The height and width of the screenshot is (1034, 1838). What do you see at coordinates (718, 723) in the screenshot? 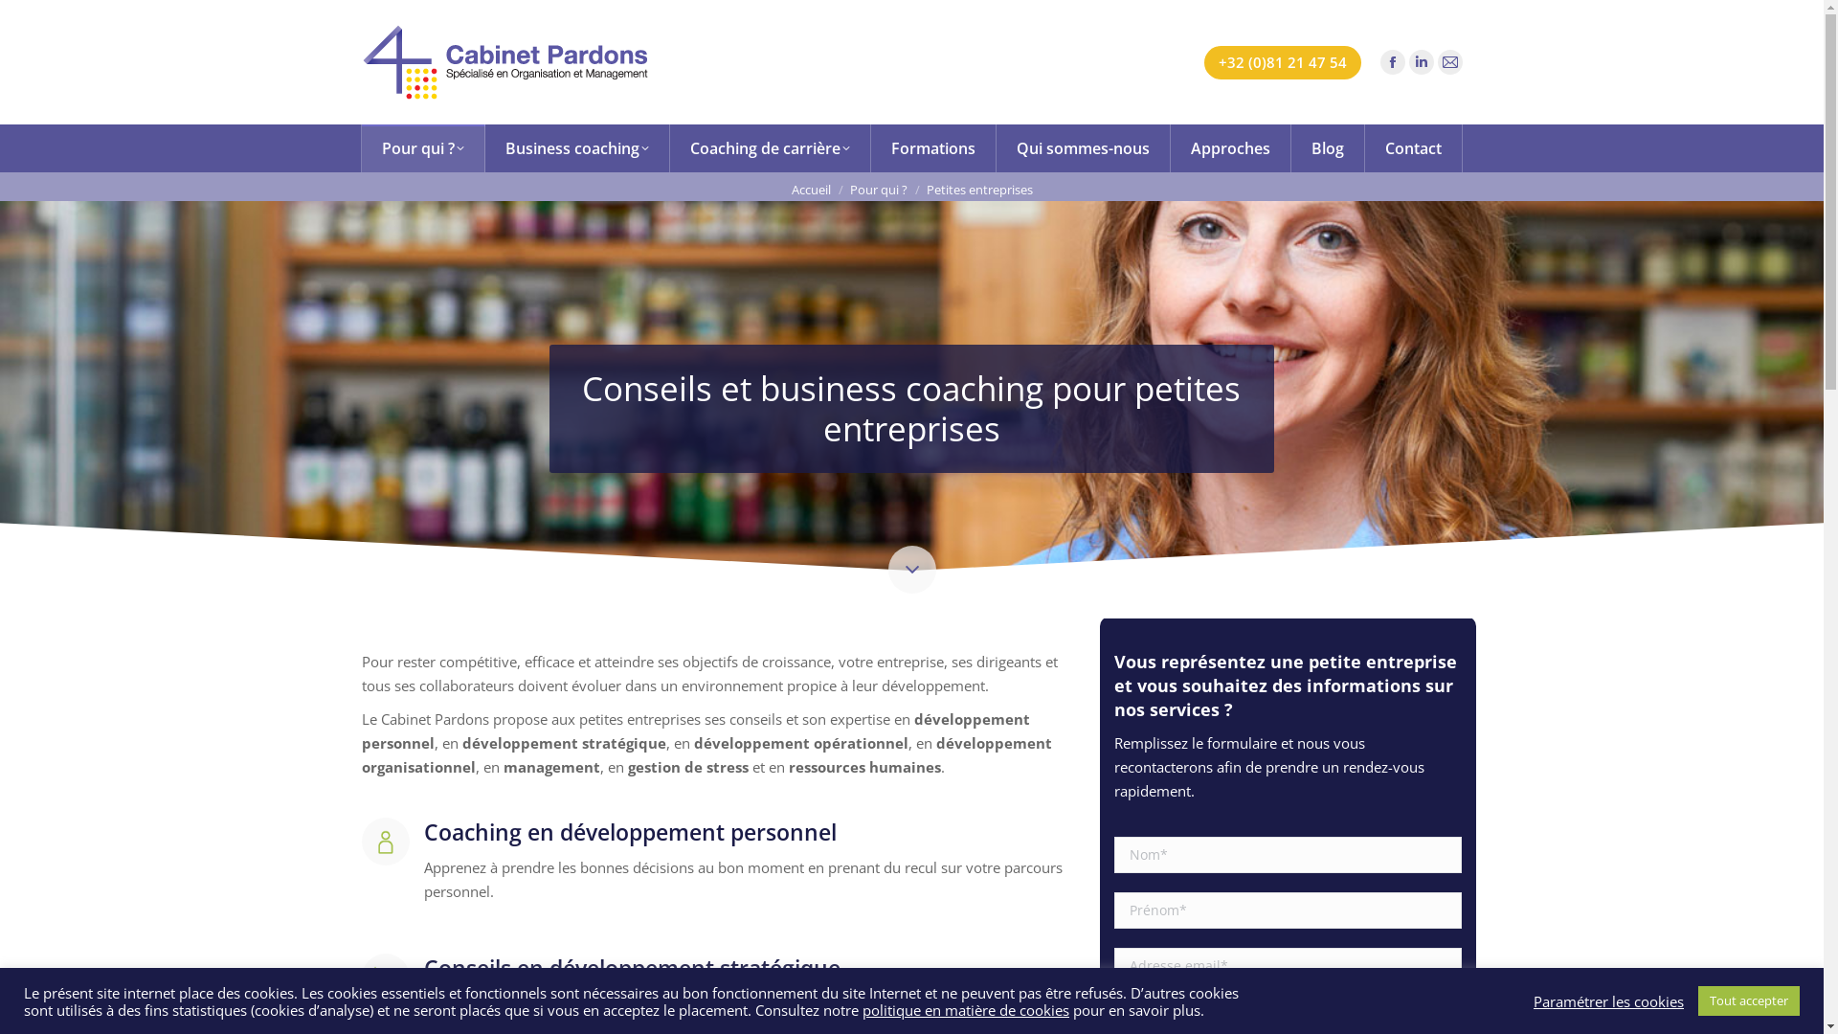
I see `Mail page opens in new window` at bounding box center [718, 723].